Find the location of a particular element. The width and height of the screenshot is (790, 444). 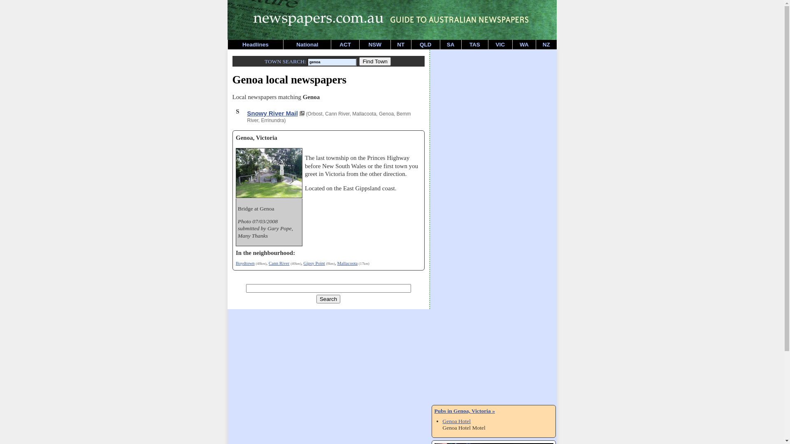

VIC is located at coordinates (500, 44).